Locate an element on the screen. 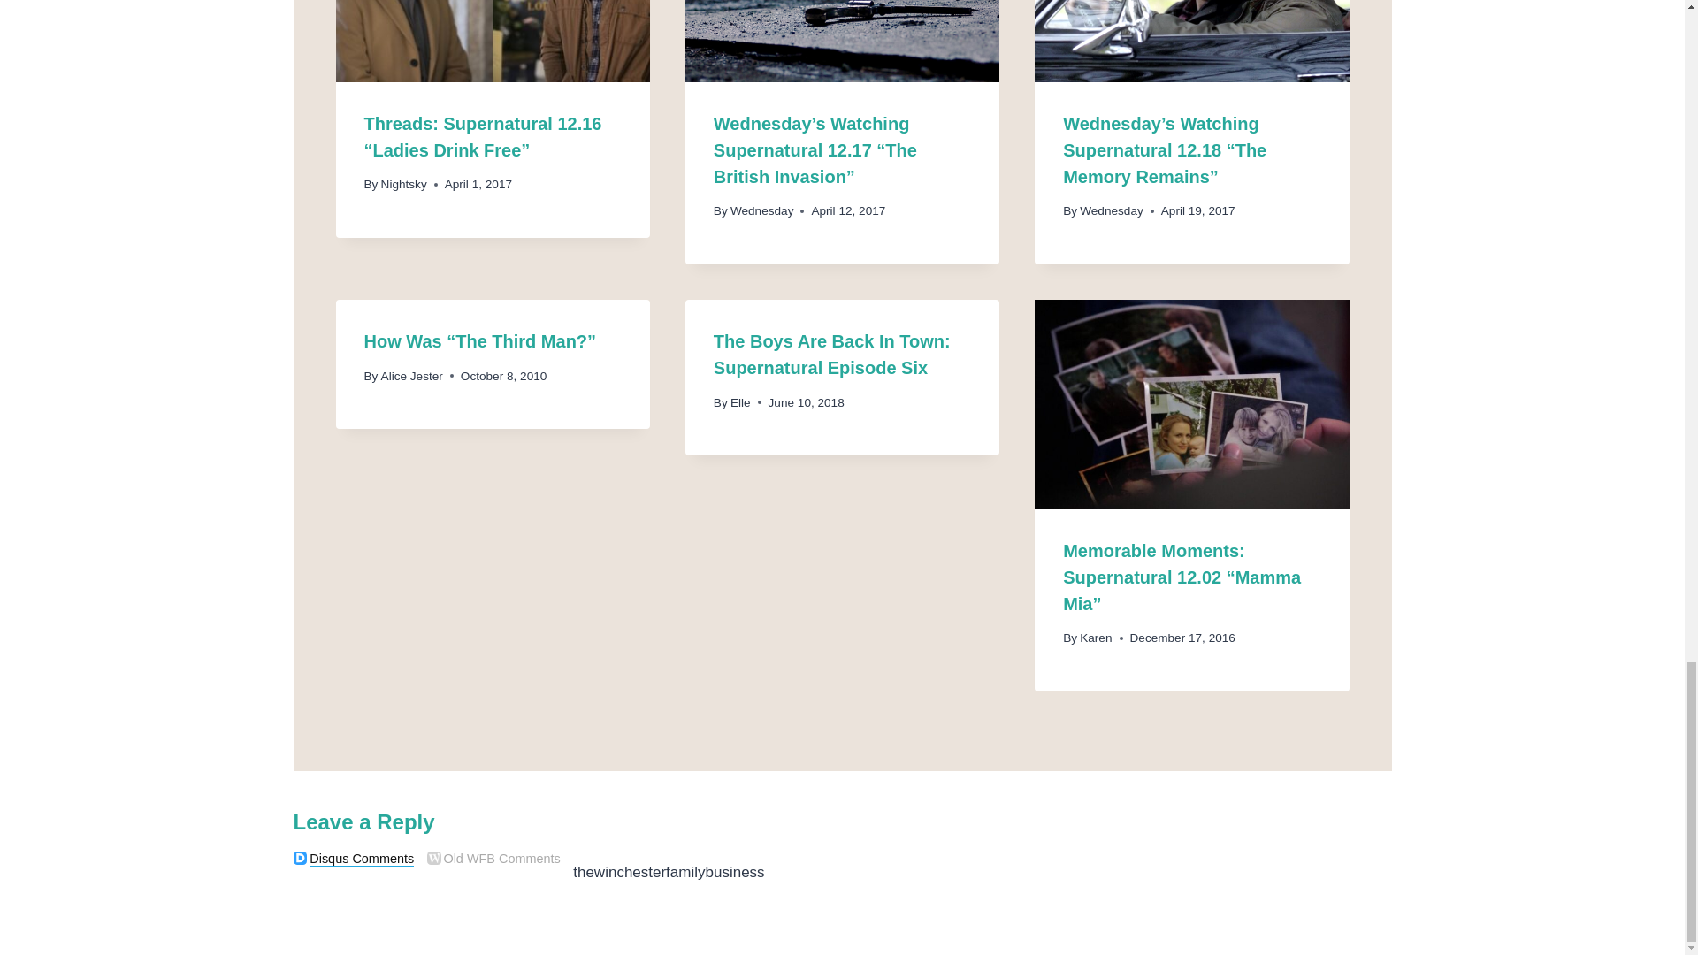 The width and height of the screenshot is (1698, 955). Old WFB Comments is located at coordinates (434, 858).